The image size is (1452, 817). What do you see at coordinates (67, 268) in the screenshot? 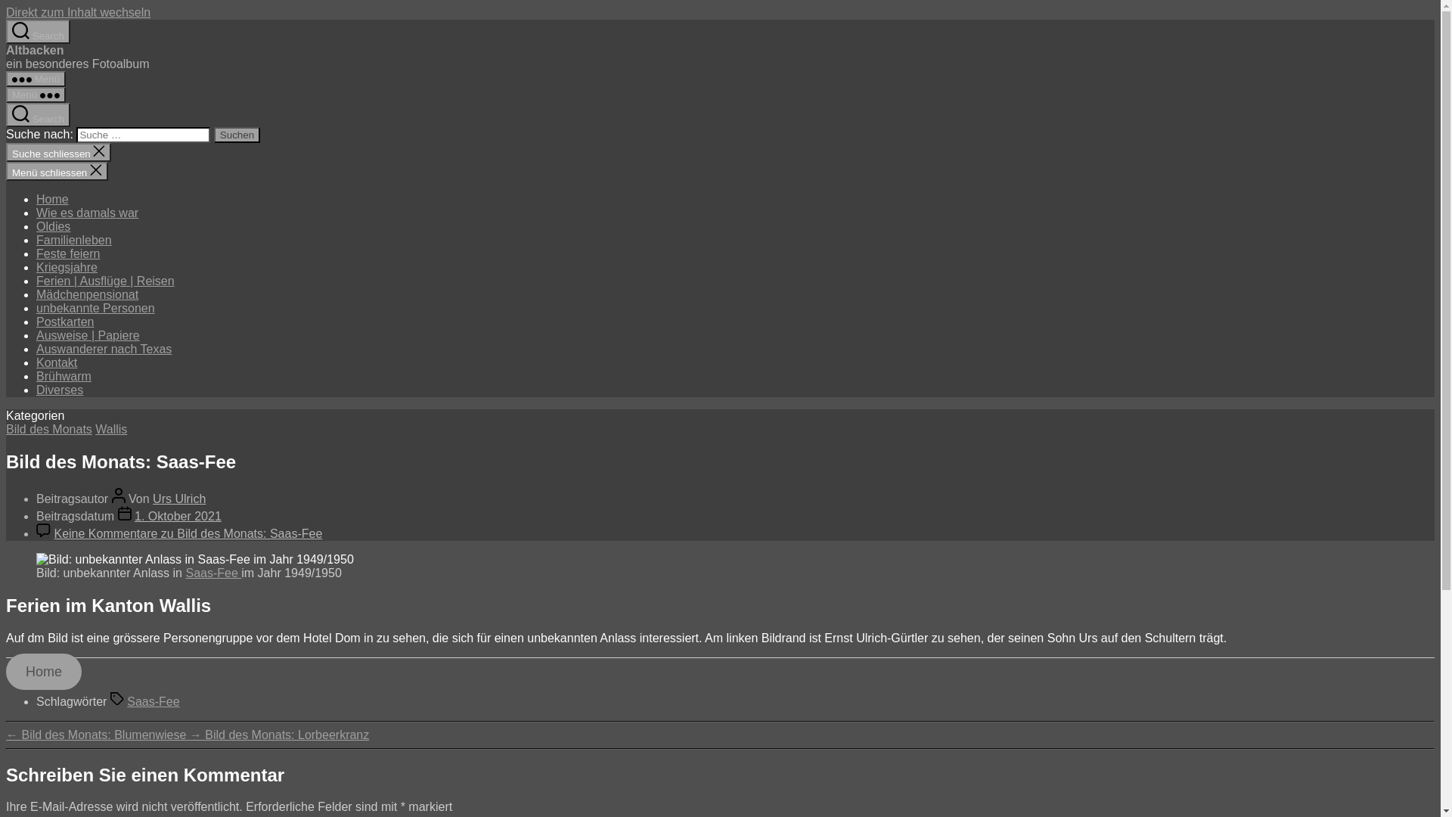
I see `Kriegsjahre` at bounding box center [67, 268].